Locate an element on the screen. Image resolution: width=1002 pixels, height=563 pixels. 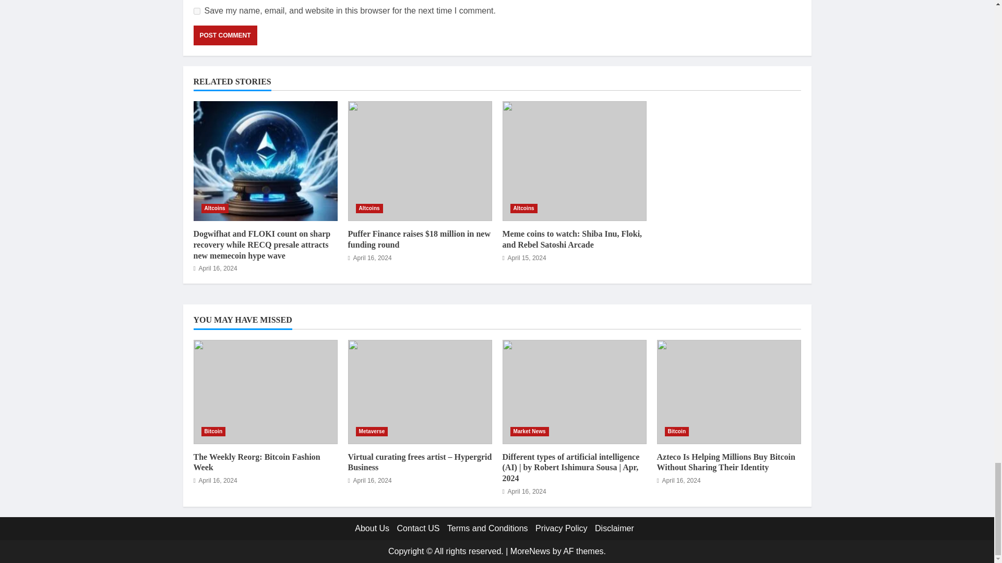
yes is located at coordinates (196, 11).